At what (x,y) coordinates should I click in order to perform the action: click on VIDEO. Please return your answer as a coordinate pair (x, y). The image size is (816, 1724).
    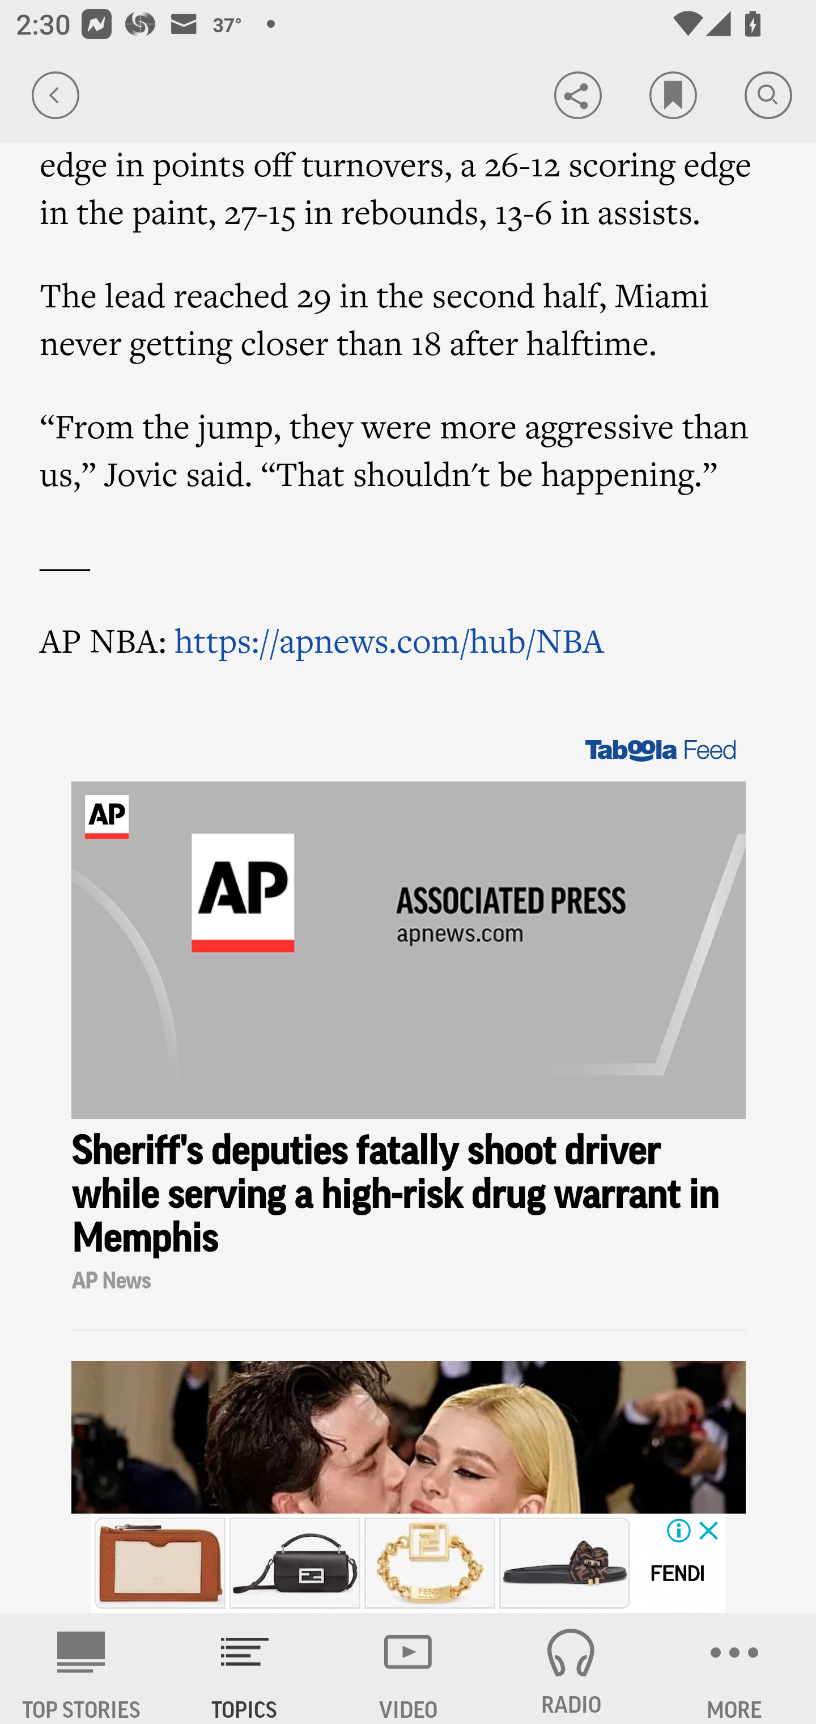
    Looking at the image, I should click on (408, 1668).